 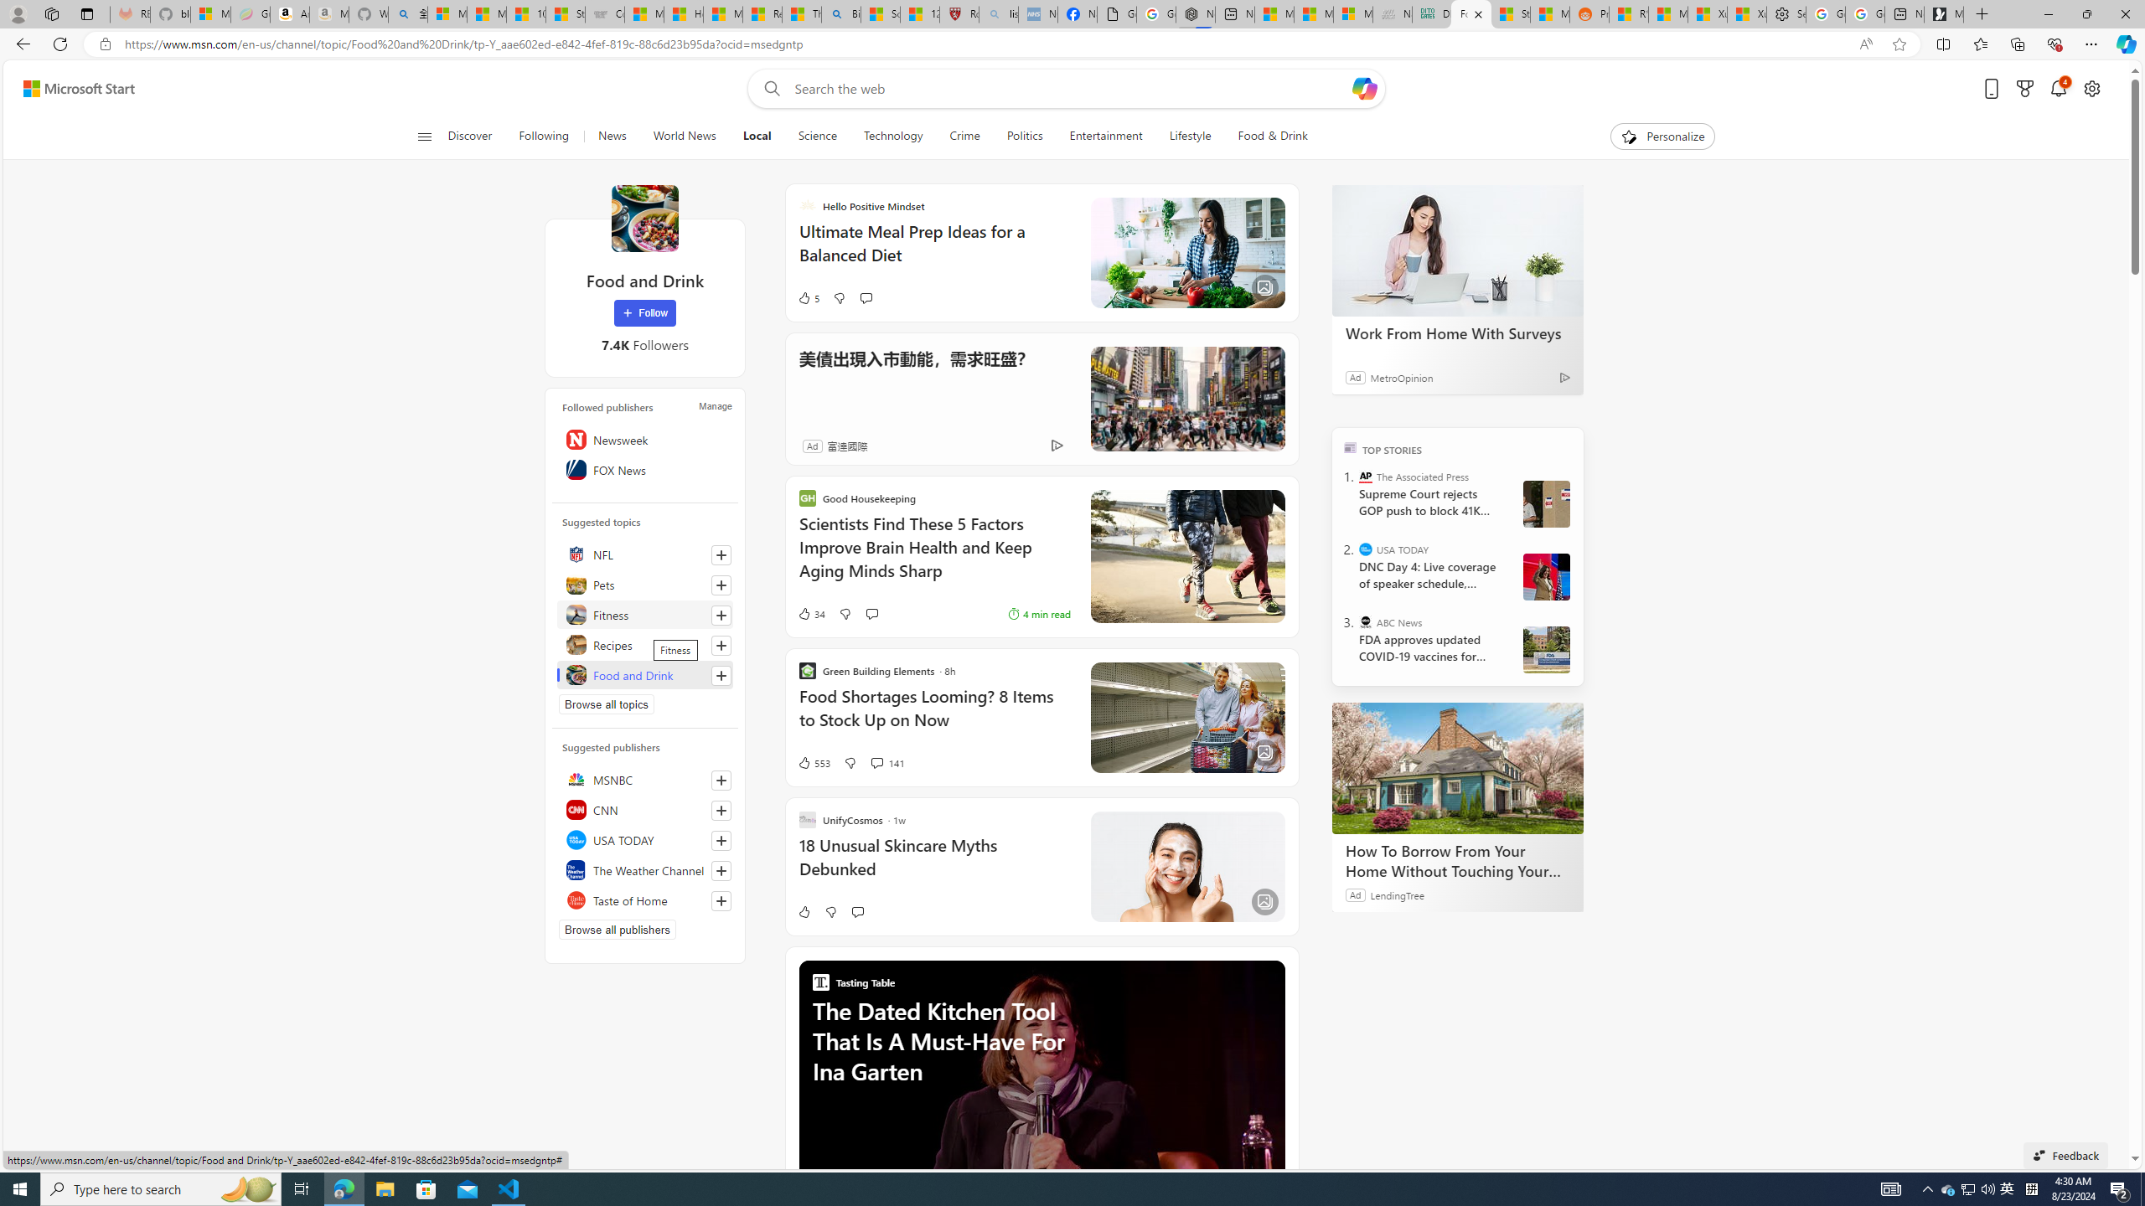 I want to click on Taste of Home, so click(x=645, y=899).